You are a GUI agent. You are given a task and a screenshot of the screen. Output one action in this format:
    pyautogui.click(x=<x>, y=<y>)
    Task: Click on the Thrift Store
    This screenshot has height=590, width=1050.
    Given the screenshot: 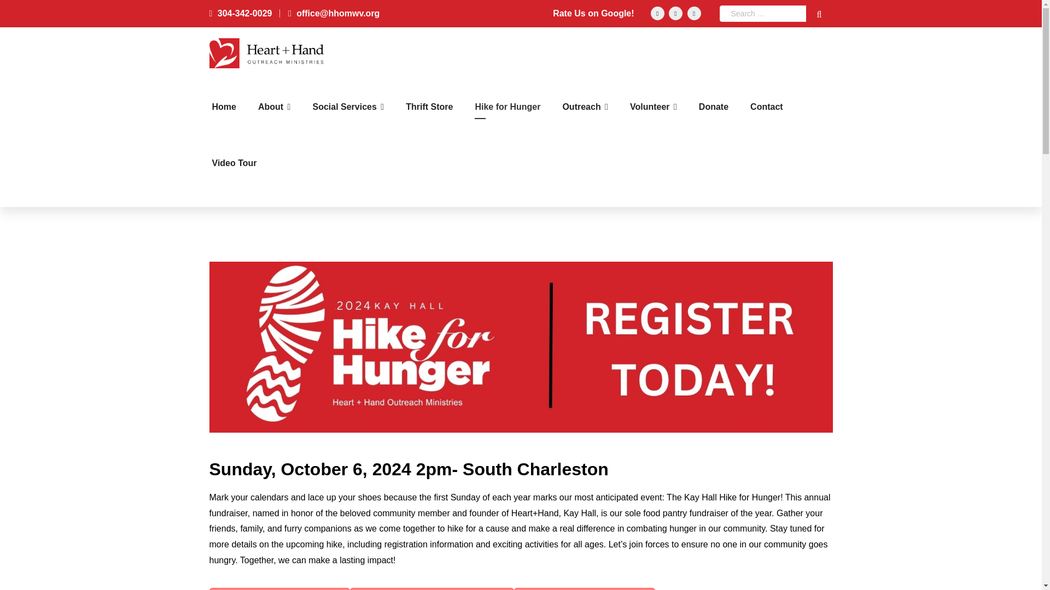 What is the action you would take?
    pyautogui.click(x=429, y=107)
    